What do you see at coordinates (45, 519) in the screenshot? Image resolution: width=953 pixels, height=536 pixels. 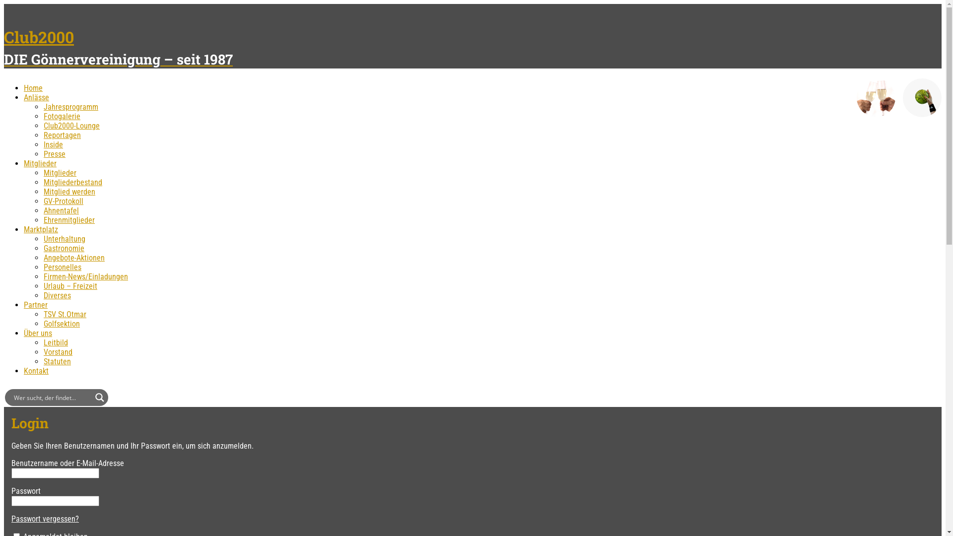 I see `Passwort vergessen?` at bounding box center [45, 519].